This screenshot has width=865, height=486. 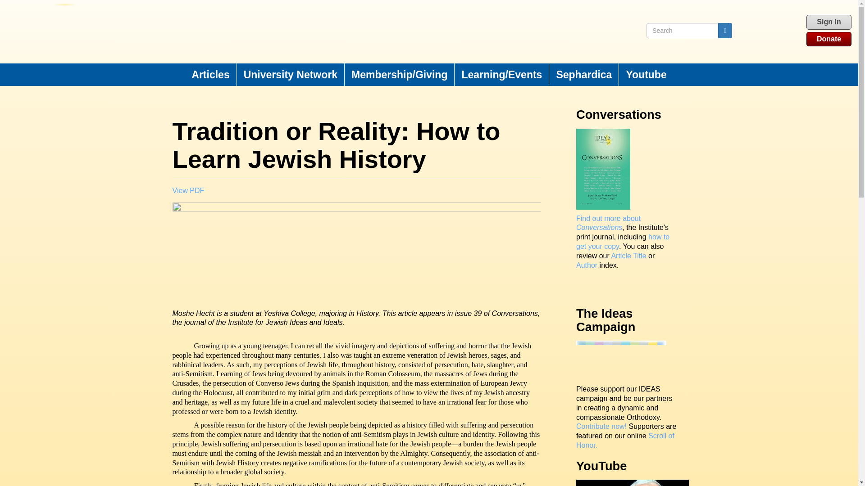 I want to click on Search, so click(x=724, y=31).